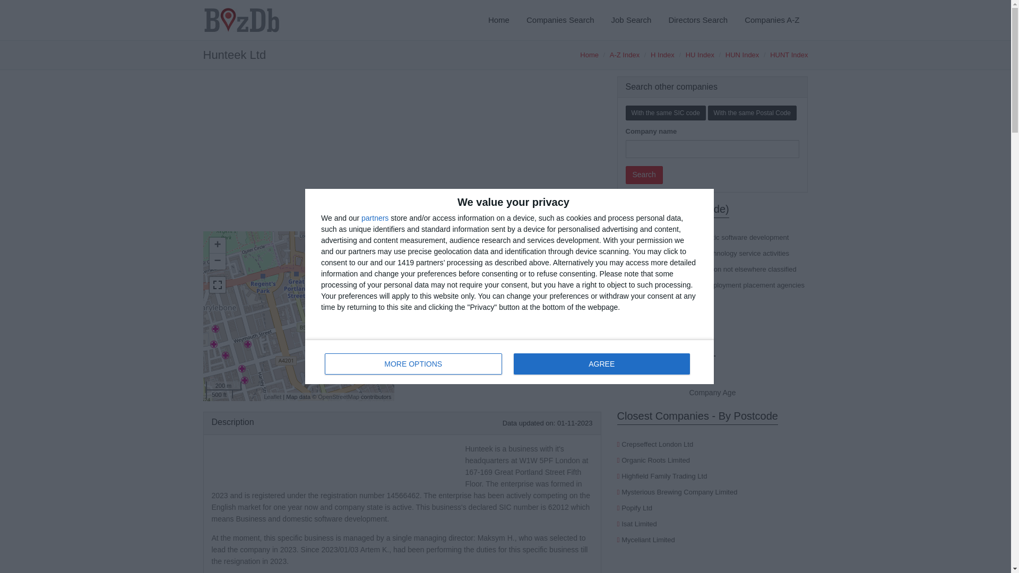 Image resolution: width=1019 pixels, height=573 pixels. Describe the element at coordinates (217, 246) in the screenshot. I see `Zoom in` at that location.